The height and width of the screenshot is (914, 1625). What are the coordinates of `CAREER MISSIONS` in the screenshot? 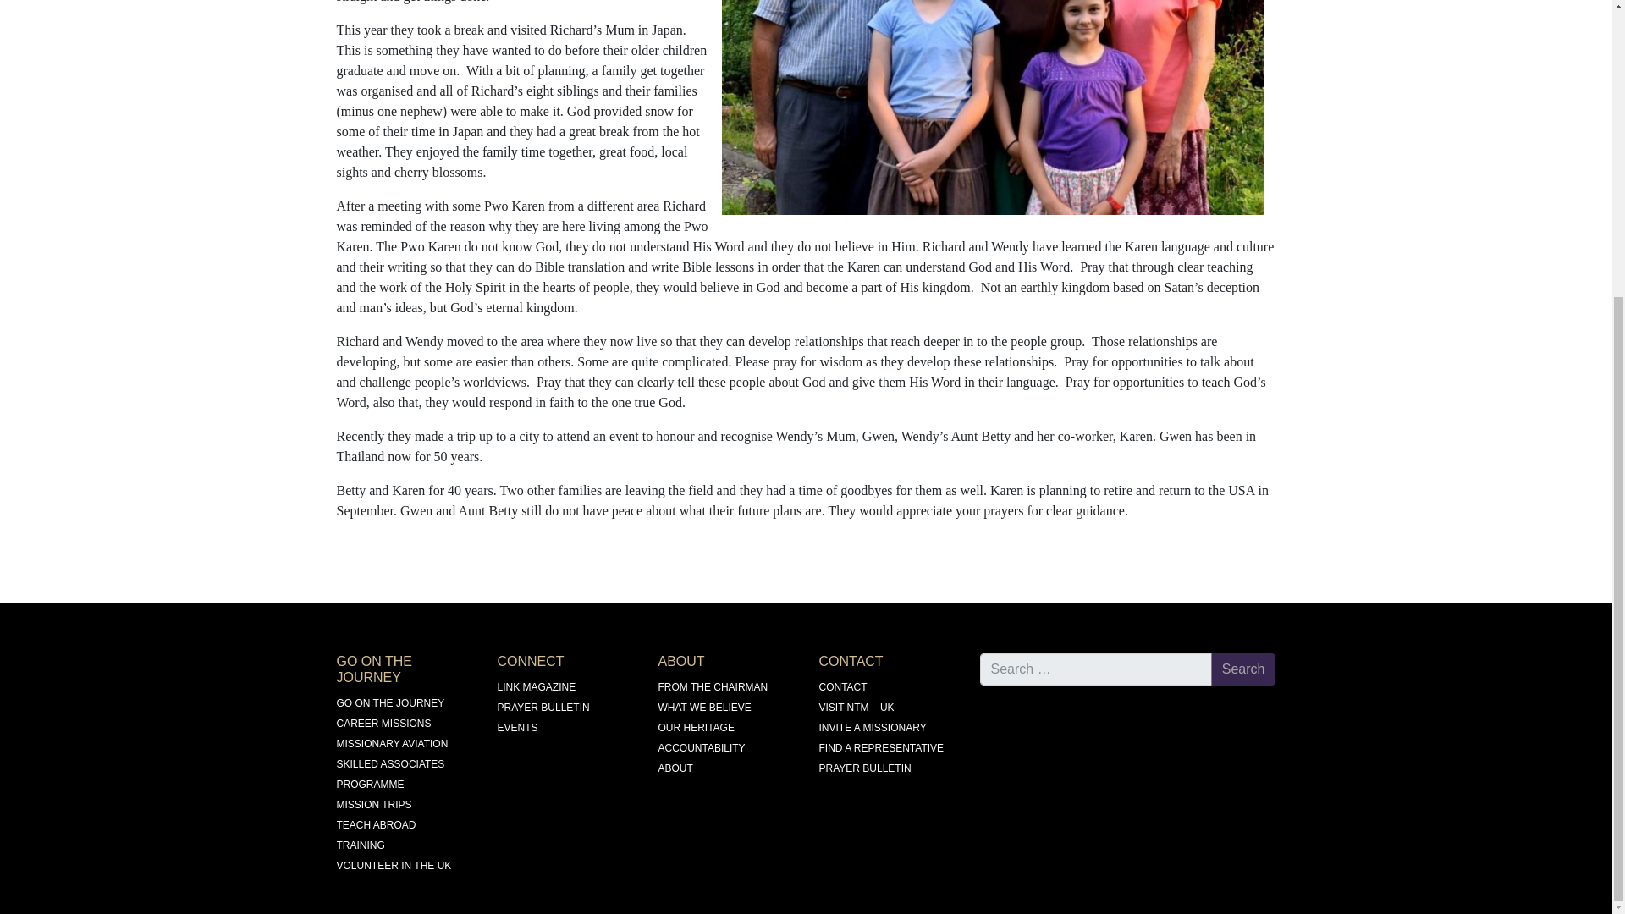 It's located at (384, 723).